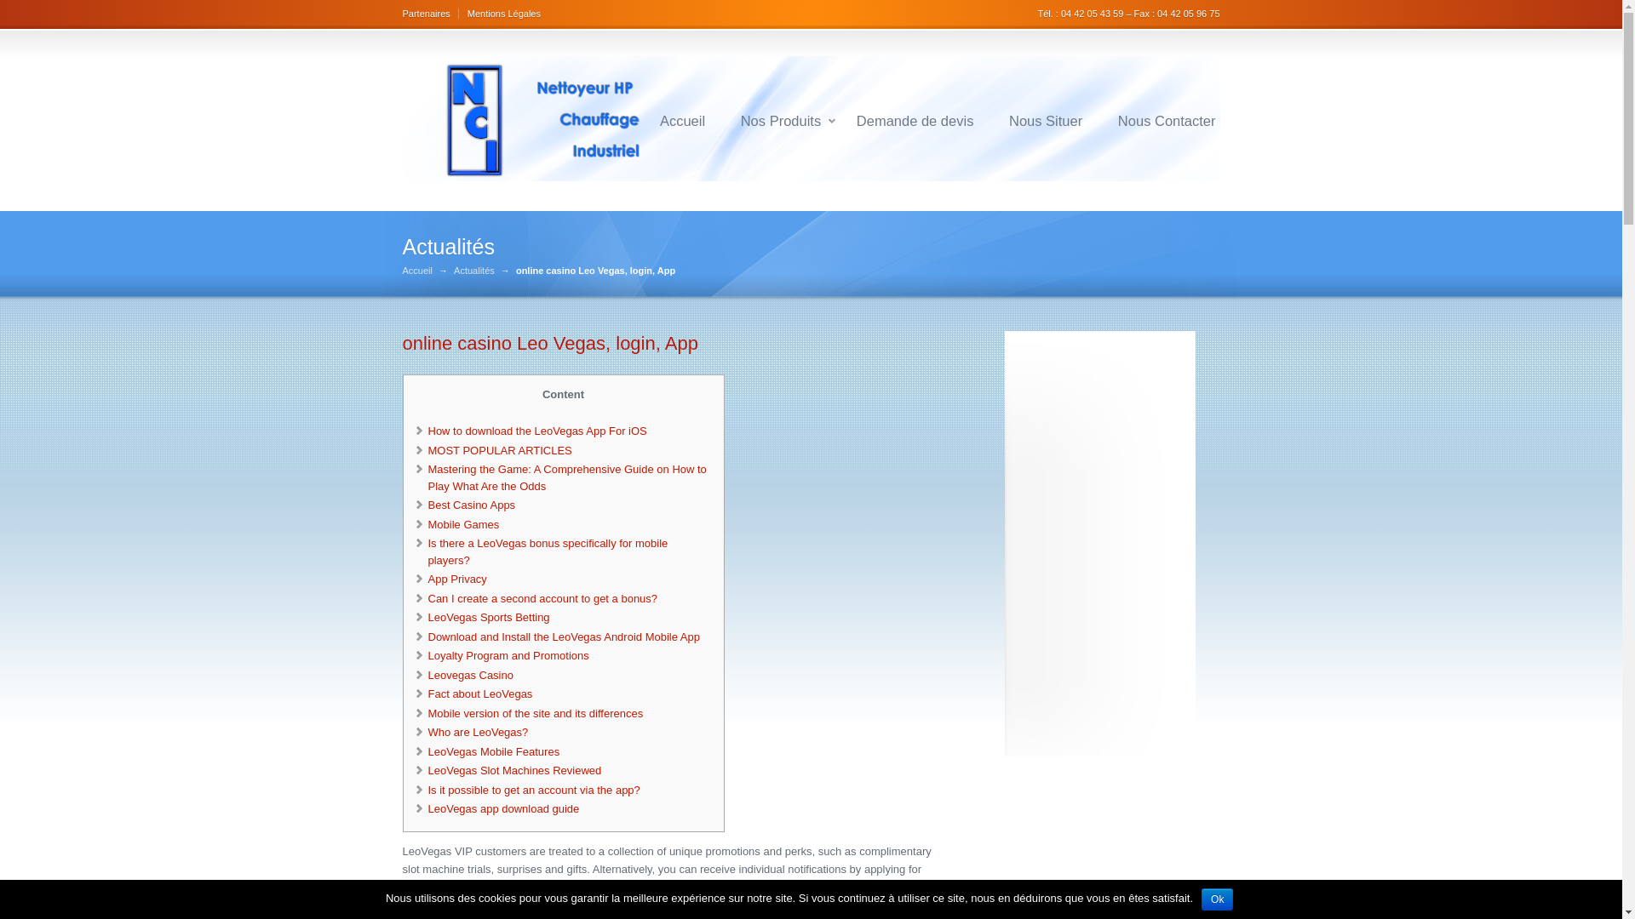 The width and height of the screenshot is (1635, 919). I want to click on Accueil, so click(682, 121).